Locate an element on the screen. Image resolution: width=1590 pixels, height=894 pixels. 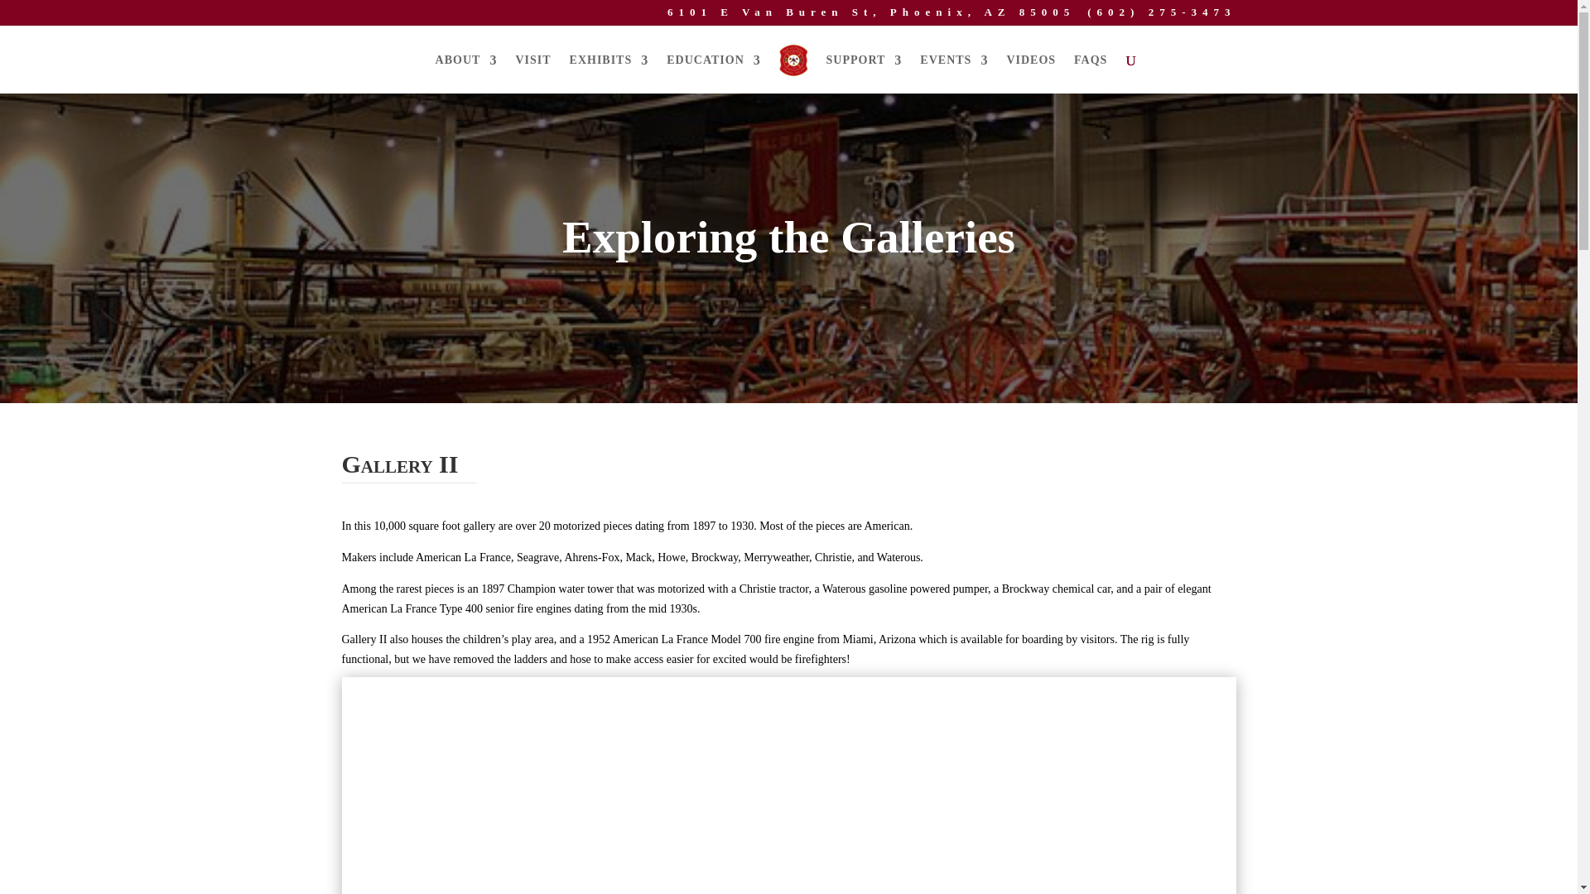
SUPPORT is located at coordinates (865, 74).